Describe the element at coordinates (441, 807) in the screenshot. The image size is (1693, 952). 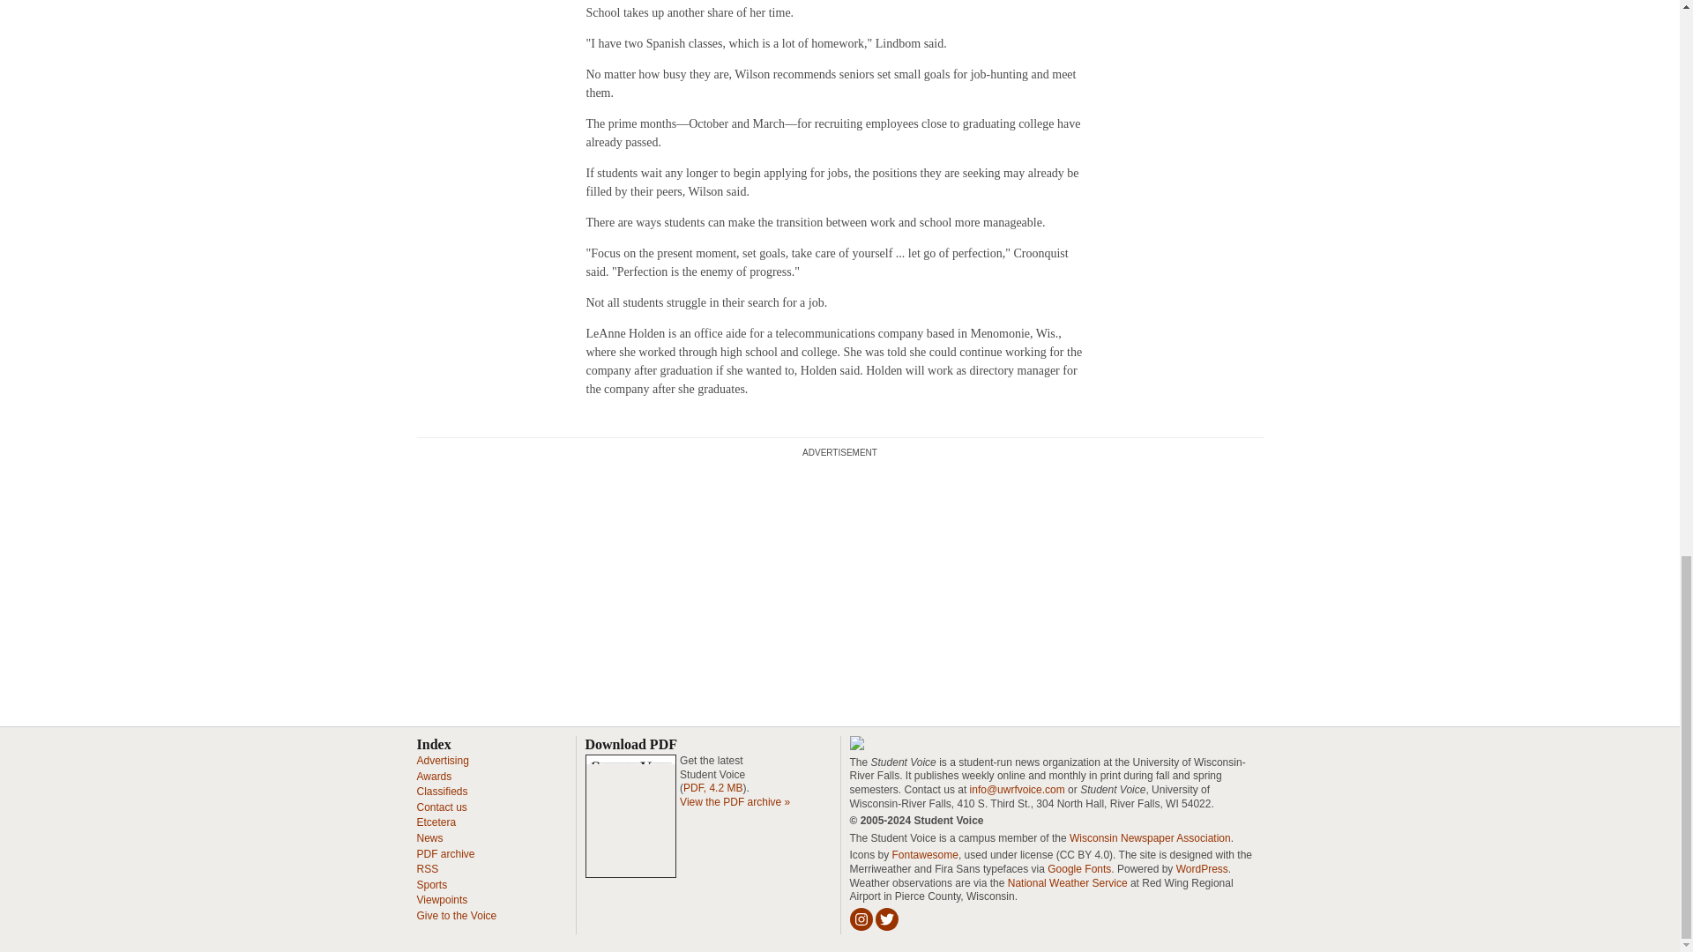
I see `Contact us` at that location.